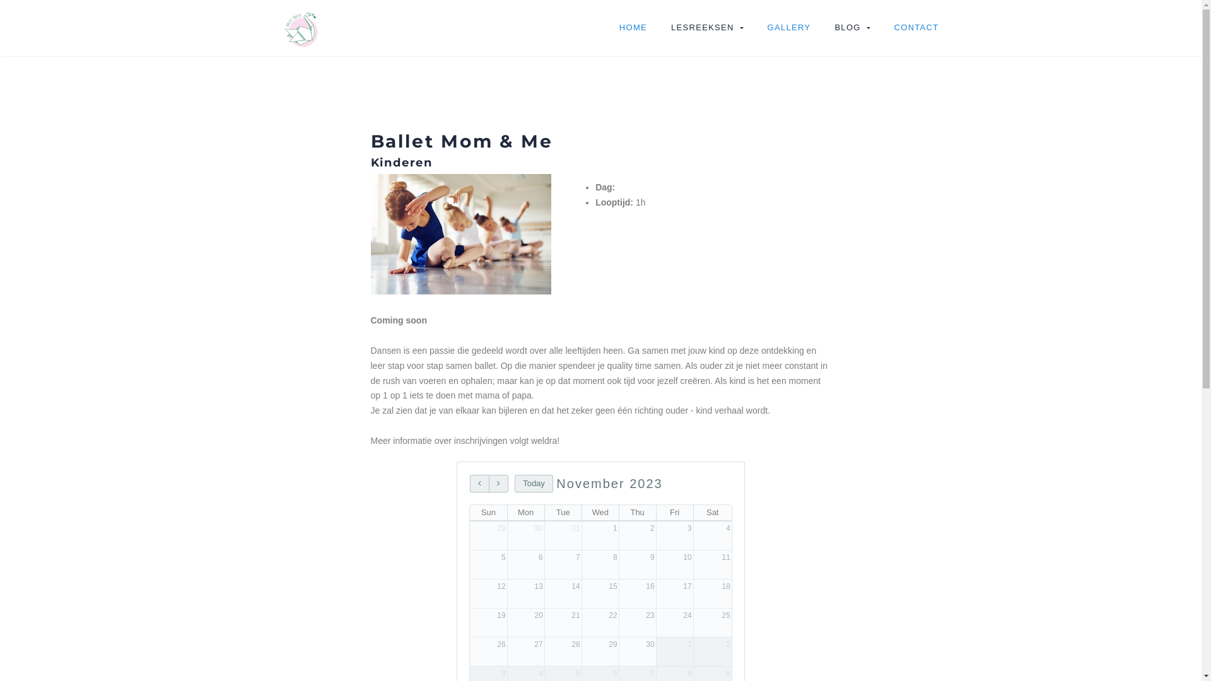  I want to click on HOME, so click(633, 28).